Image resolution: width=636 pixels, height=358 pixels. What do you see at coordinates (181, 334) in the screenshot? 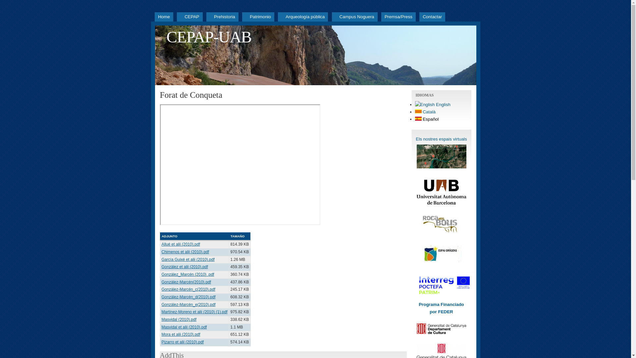
I see `Mora et alii (2010).pdf` at bounding box center [181, 334].